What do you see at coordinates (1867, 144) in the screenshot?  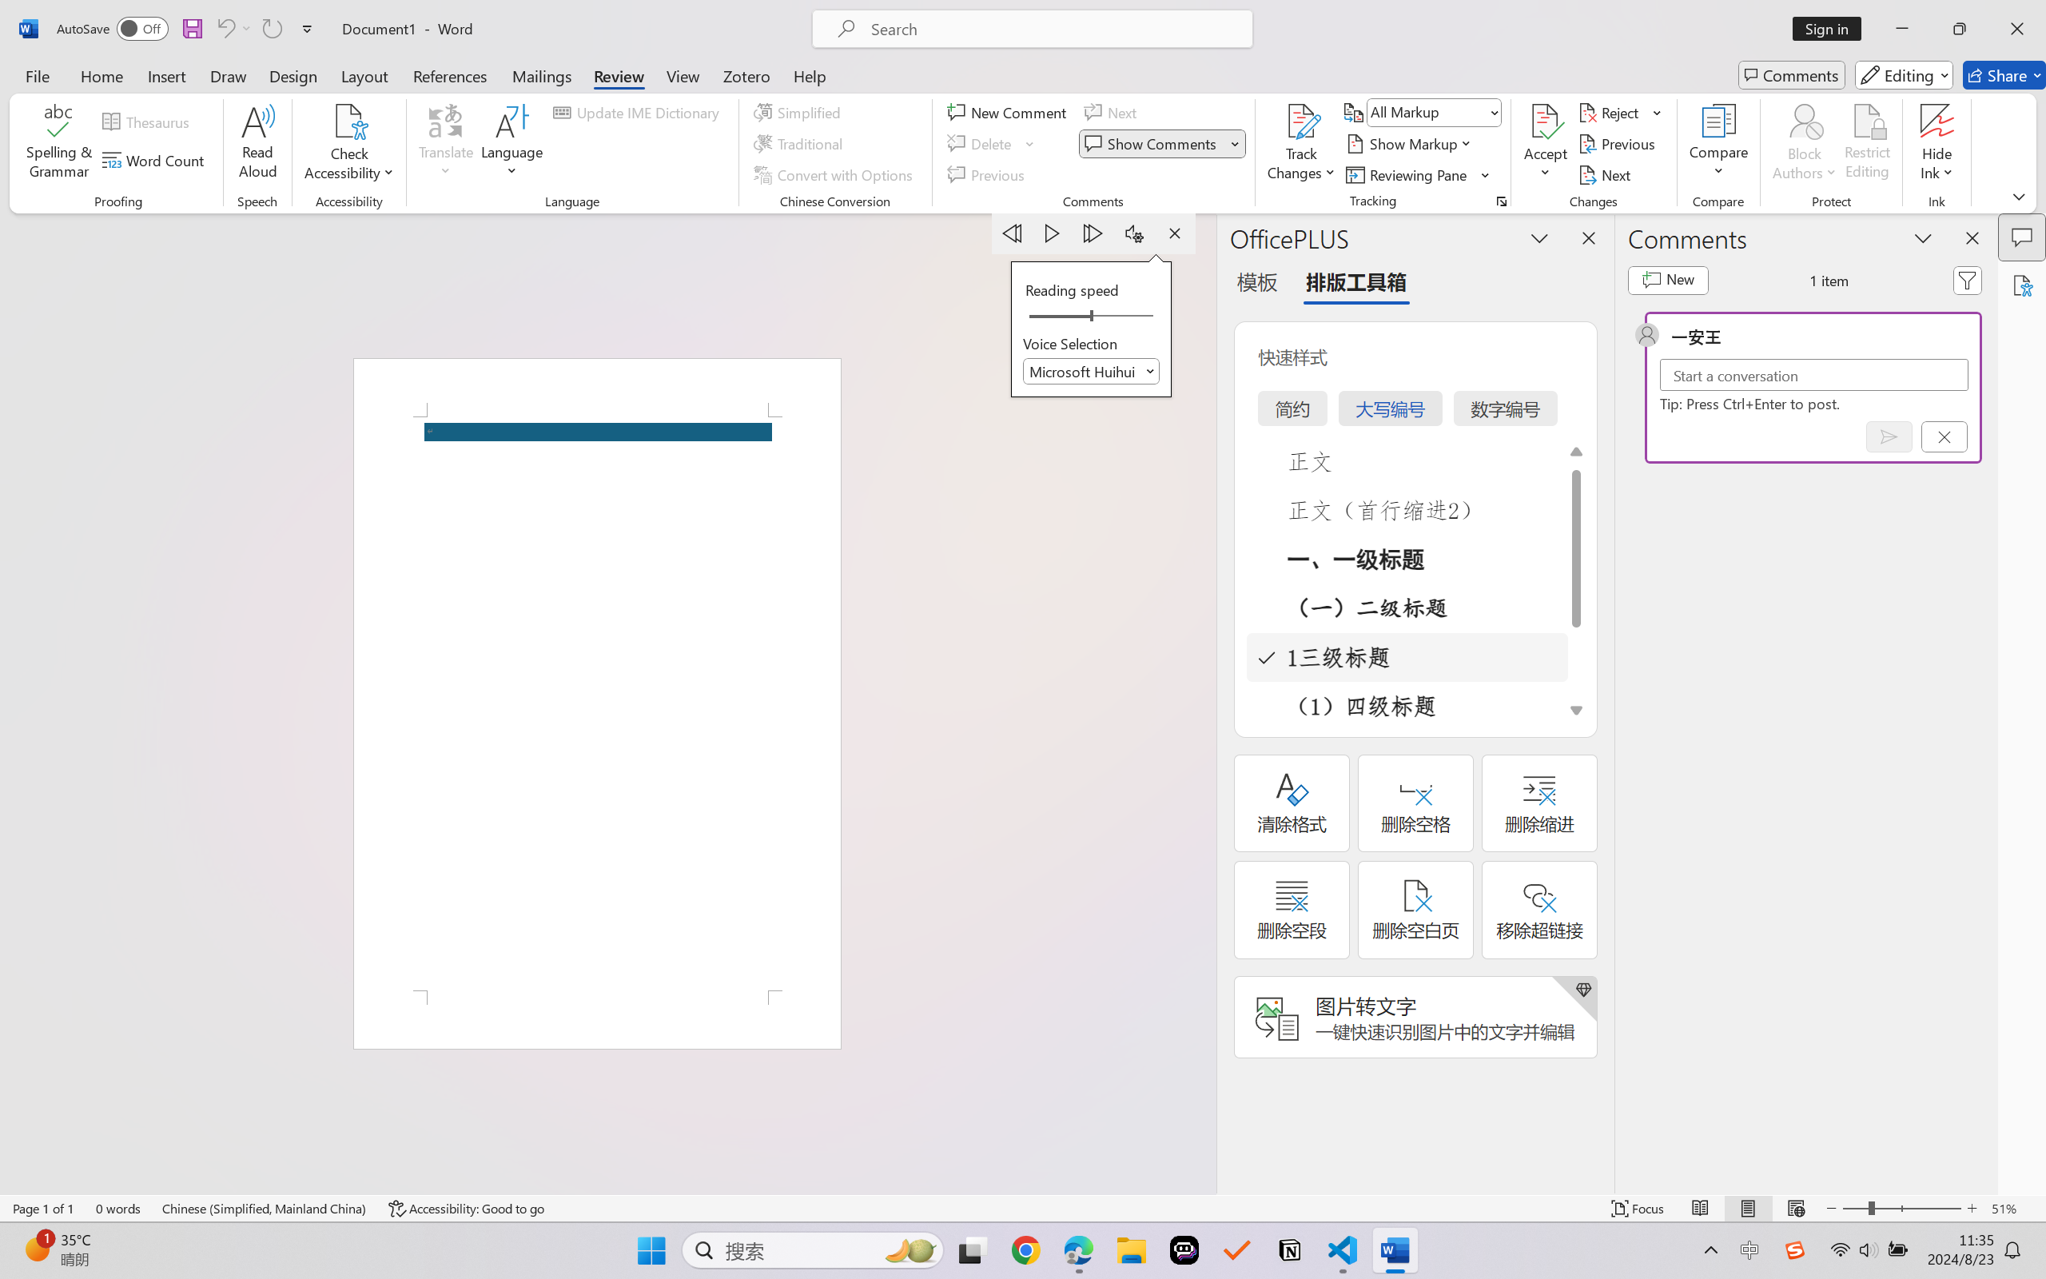 I see `Restrict Editing` at bounding box center [1867, 144].